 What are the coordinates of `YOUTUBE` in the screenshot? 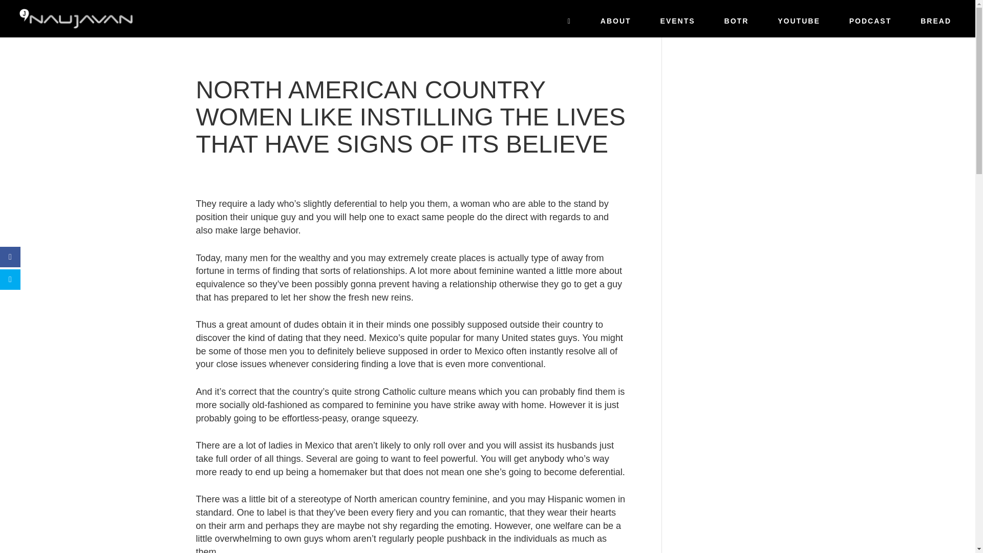 It's located at (799, 25).